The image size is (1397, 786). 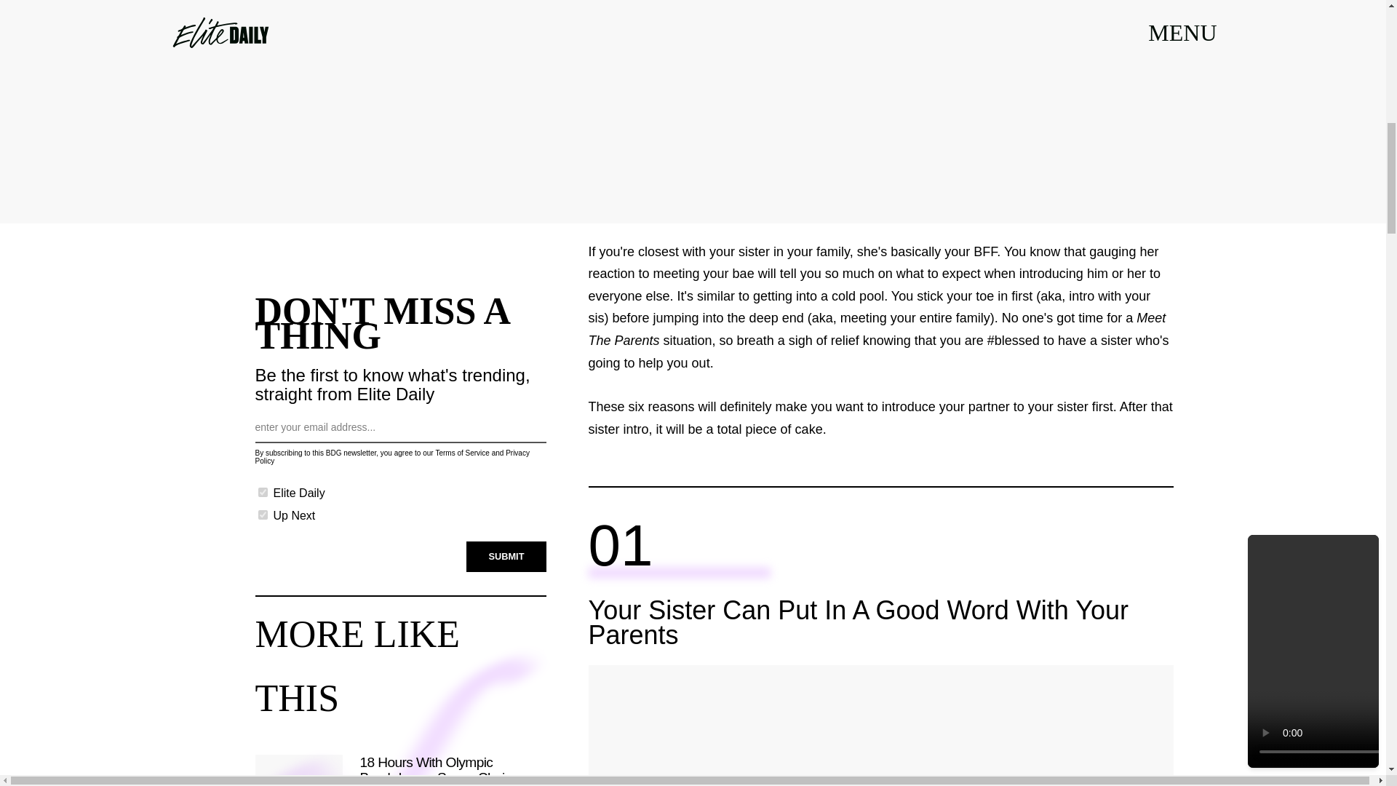 What do you see at coordinates (506, 557) in the screenshot?
I see `SUBMIT` at bounding box center [506, 557].